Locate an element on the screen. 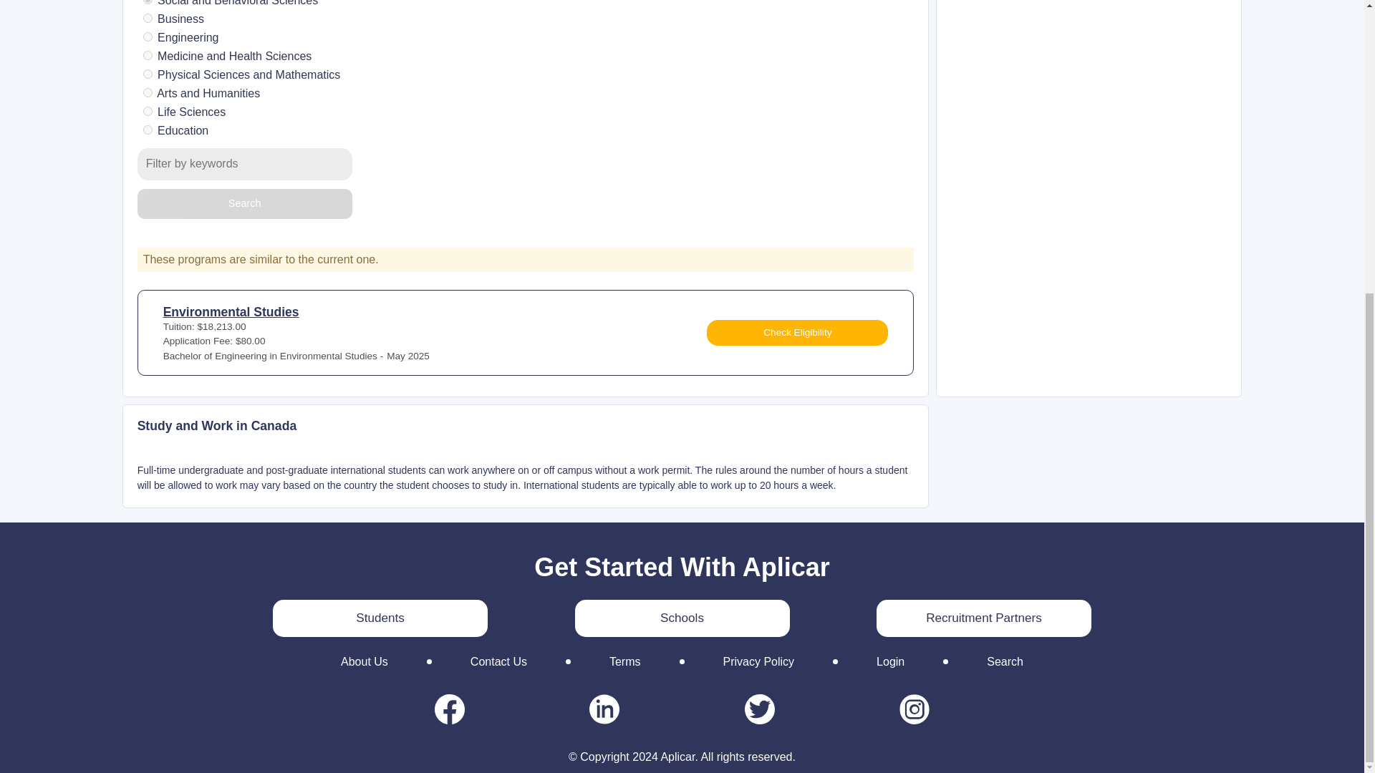 This screenshot has width=1375, height=773. Check Eligibility is located at coordinates (797, 332).